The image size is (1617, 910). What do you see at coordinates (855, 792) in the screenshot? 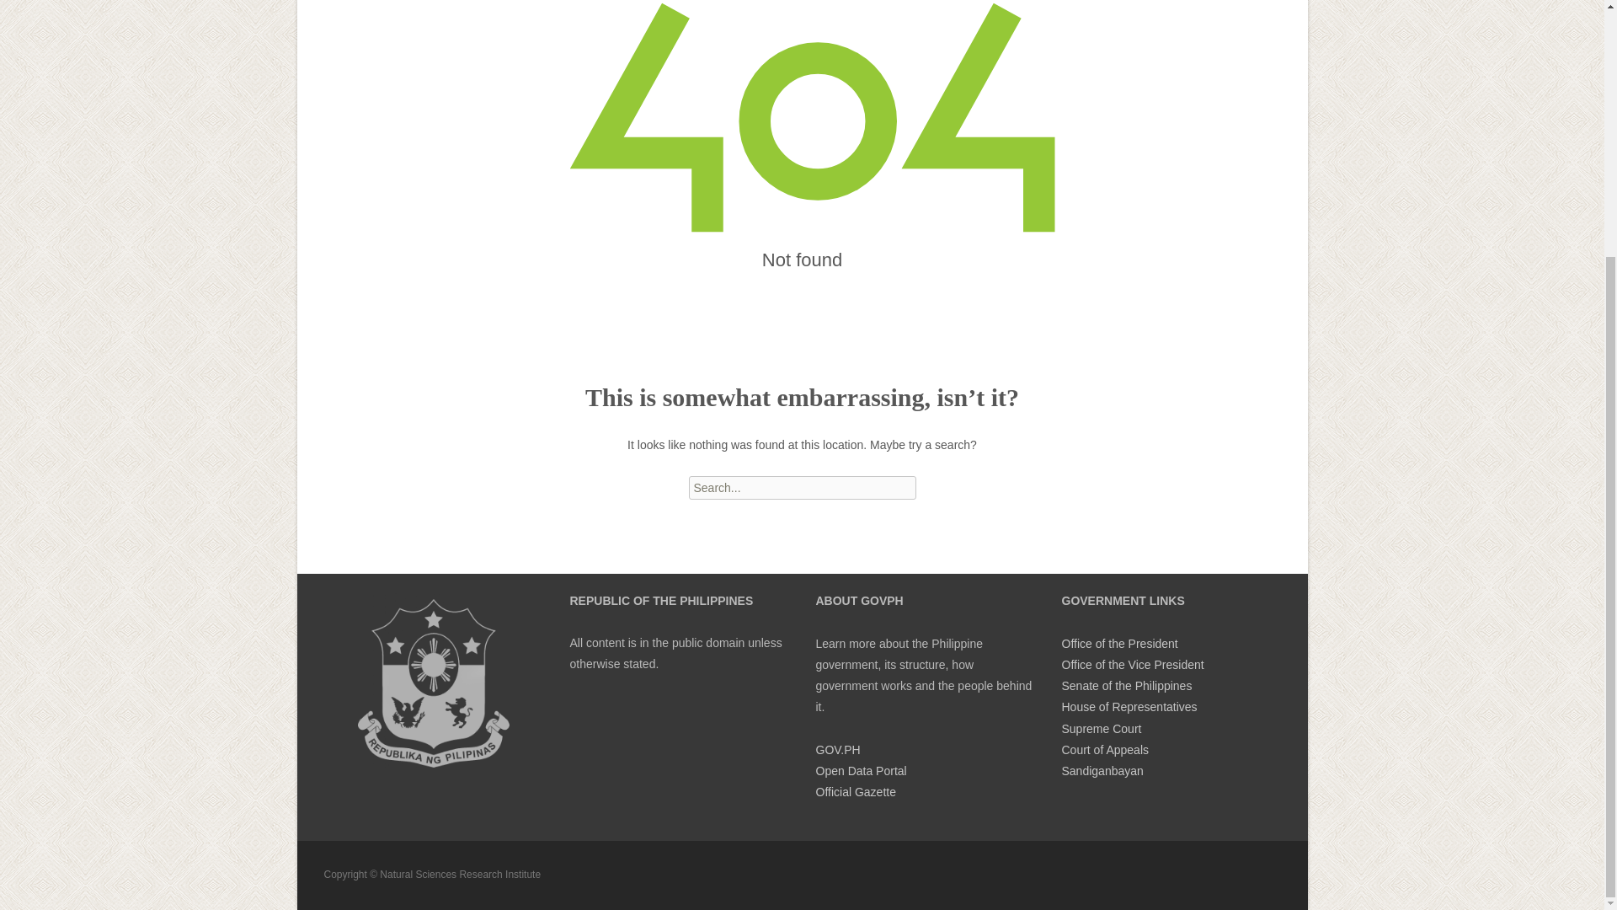
I see `Official Gazette` at bounding box center [855, 792].